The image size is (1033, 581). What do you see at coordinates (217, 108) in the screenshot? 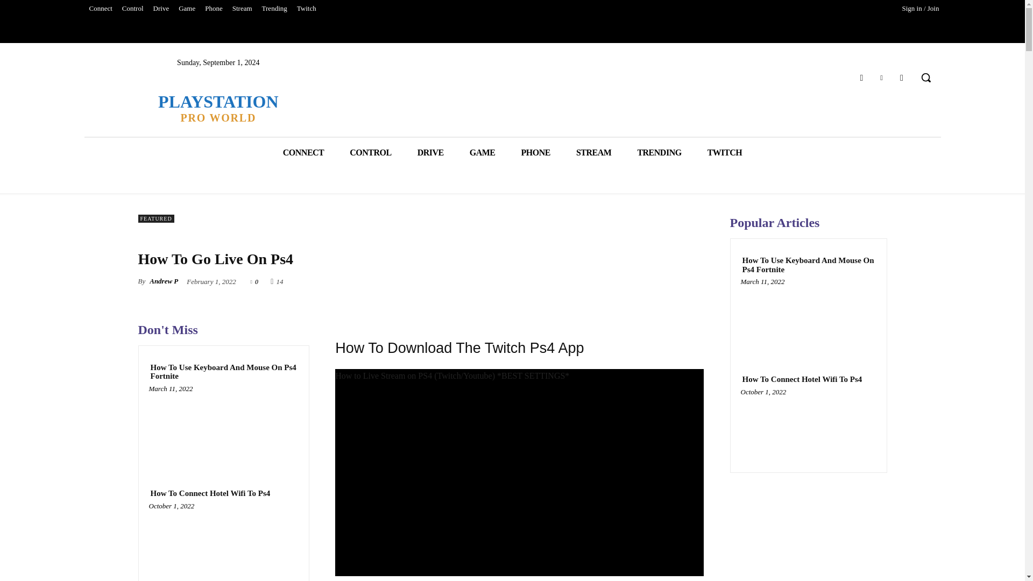
I see `How To Use Keyboard And Mouse On Ps4 Fortnite` at bounding box center [217, 108].